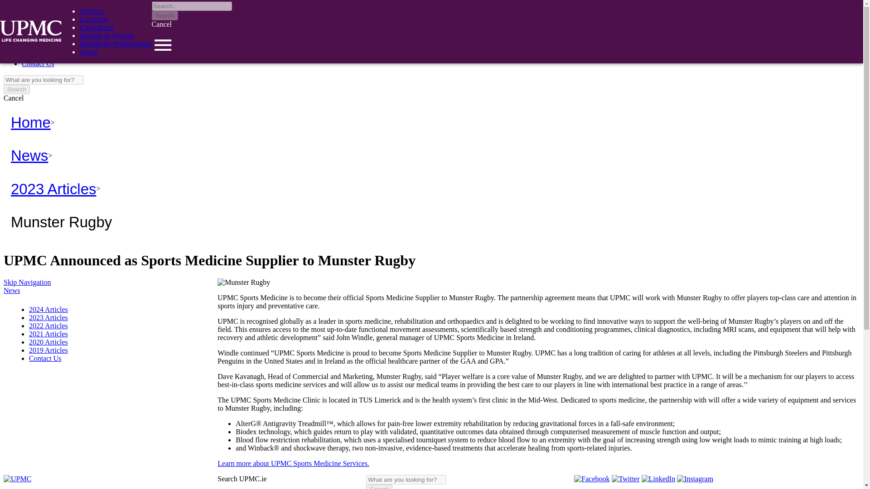  I want to click on News, so click(30, 39).